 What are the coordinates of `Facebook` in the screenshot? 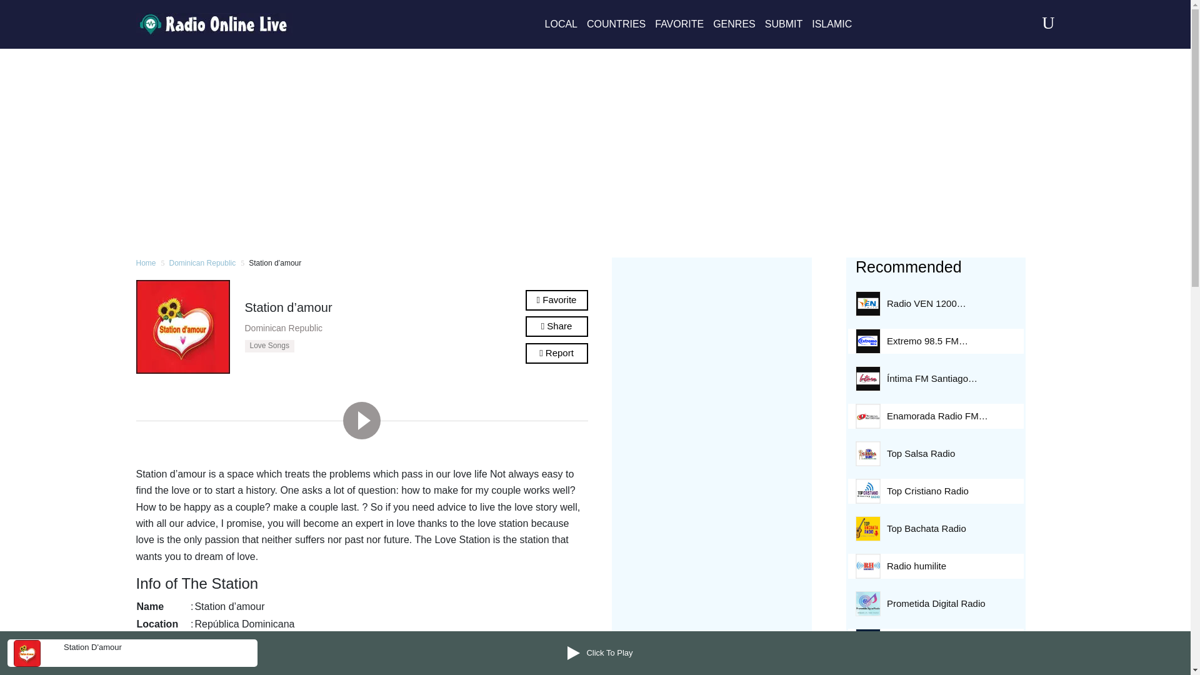 It's located at (251, 660).